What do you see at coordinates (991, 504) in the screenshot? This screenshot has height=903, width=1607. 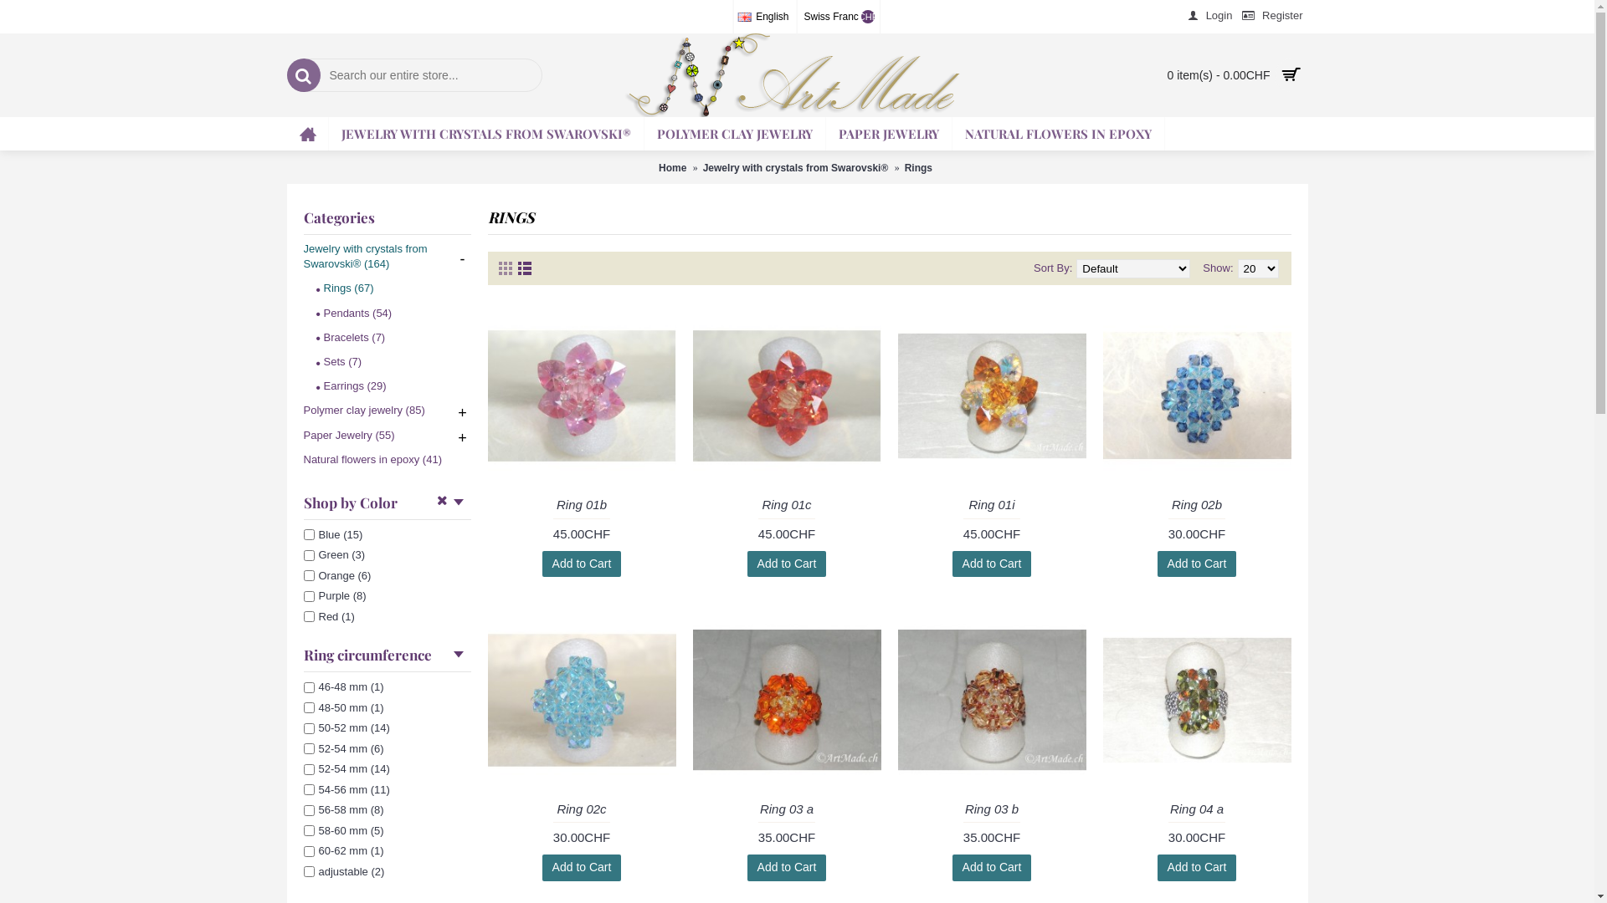 I see `Ring 01i` at bounding box center [991, 504].